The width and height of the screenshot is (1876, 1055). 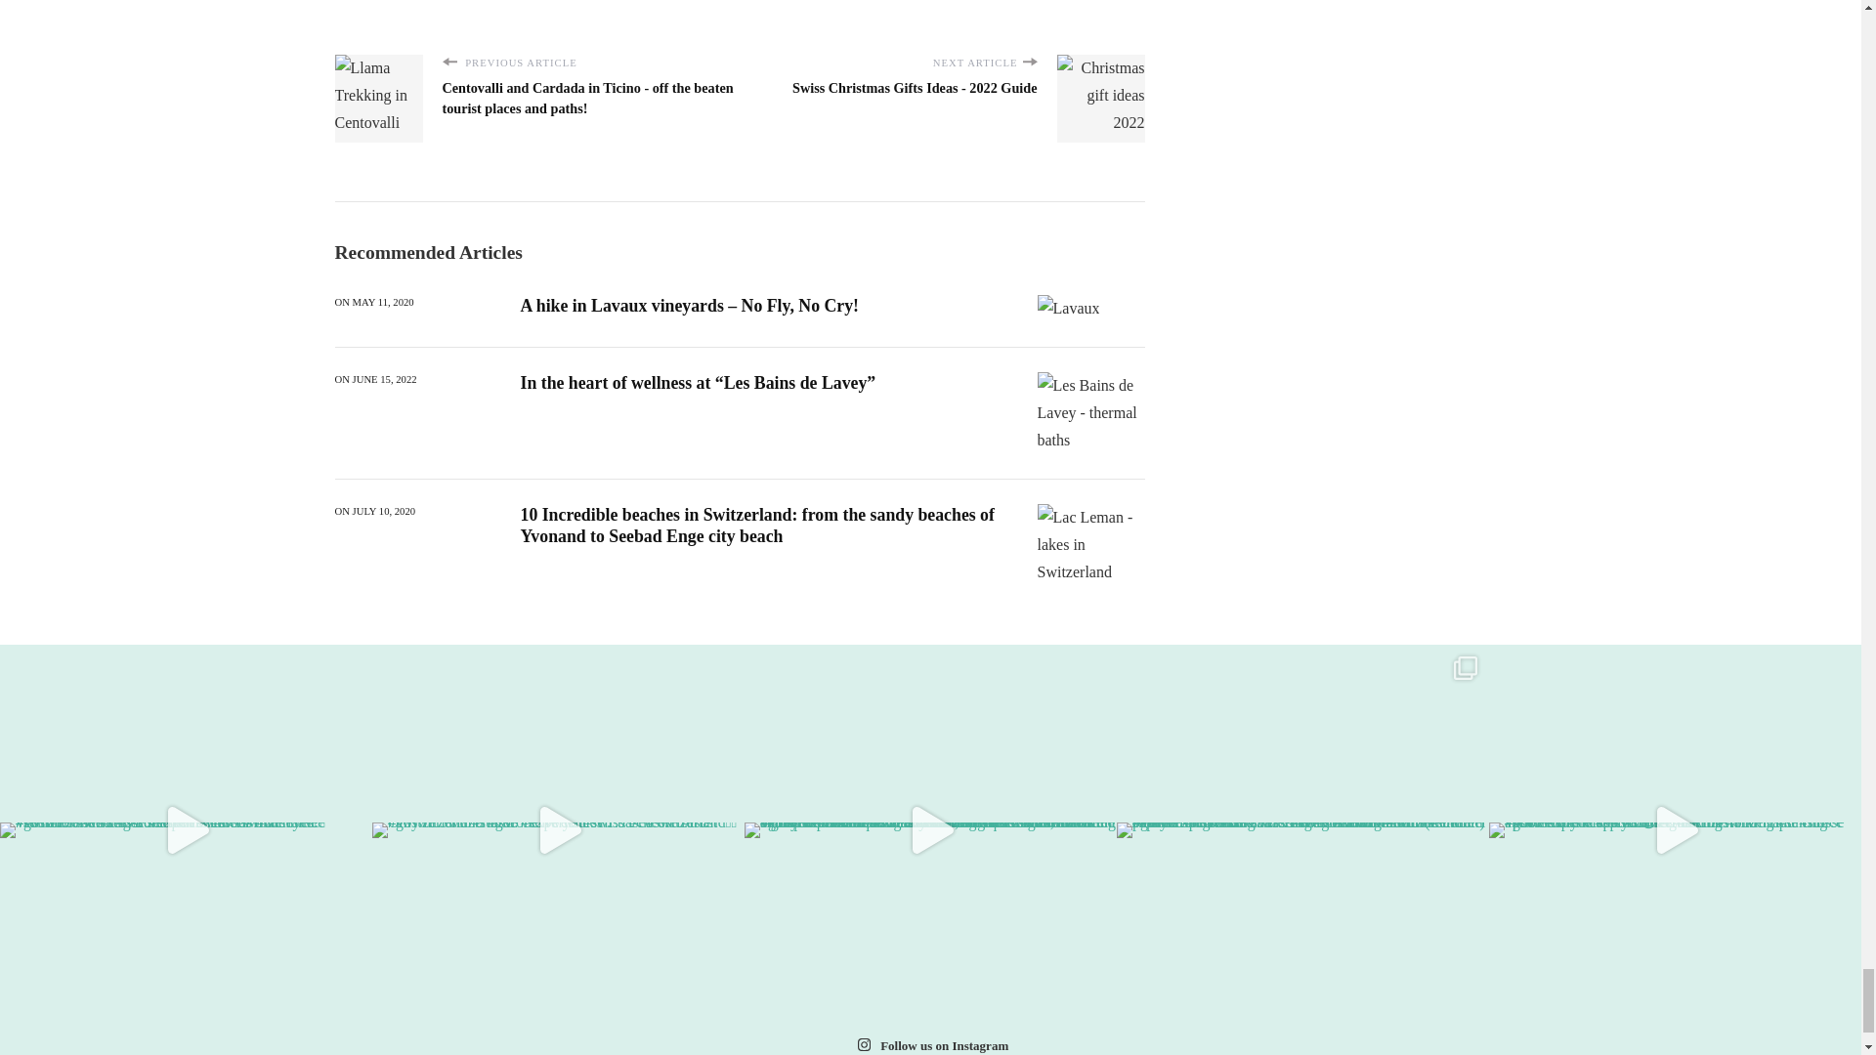 I want to click on JUNE 15, 2022, so click(x=384, y=380).